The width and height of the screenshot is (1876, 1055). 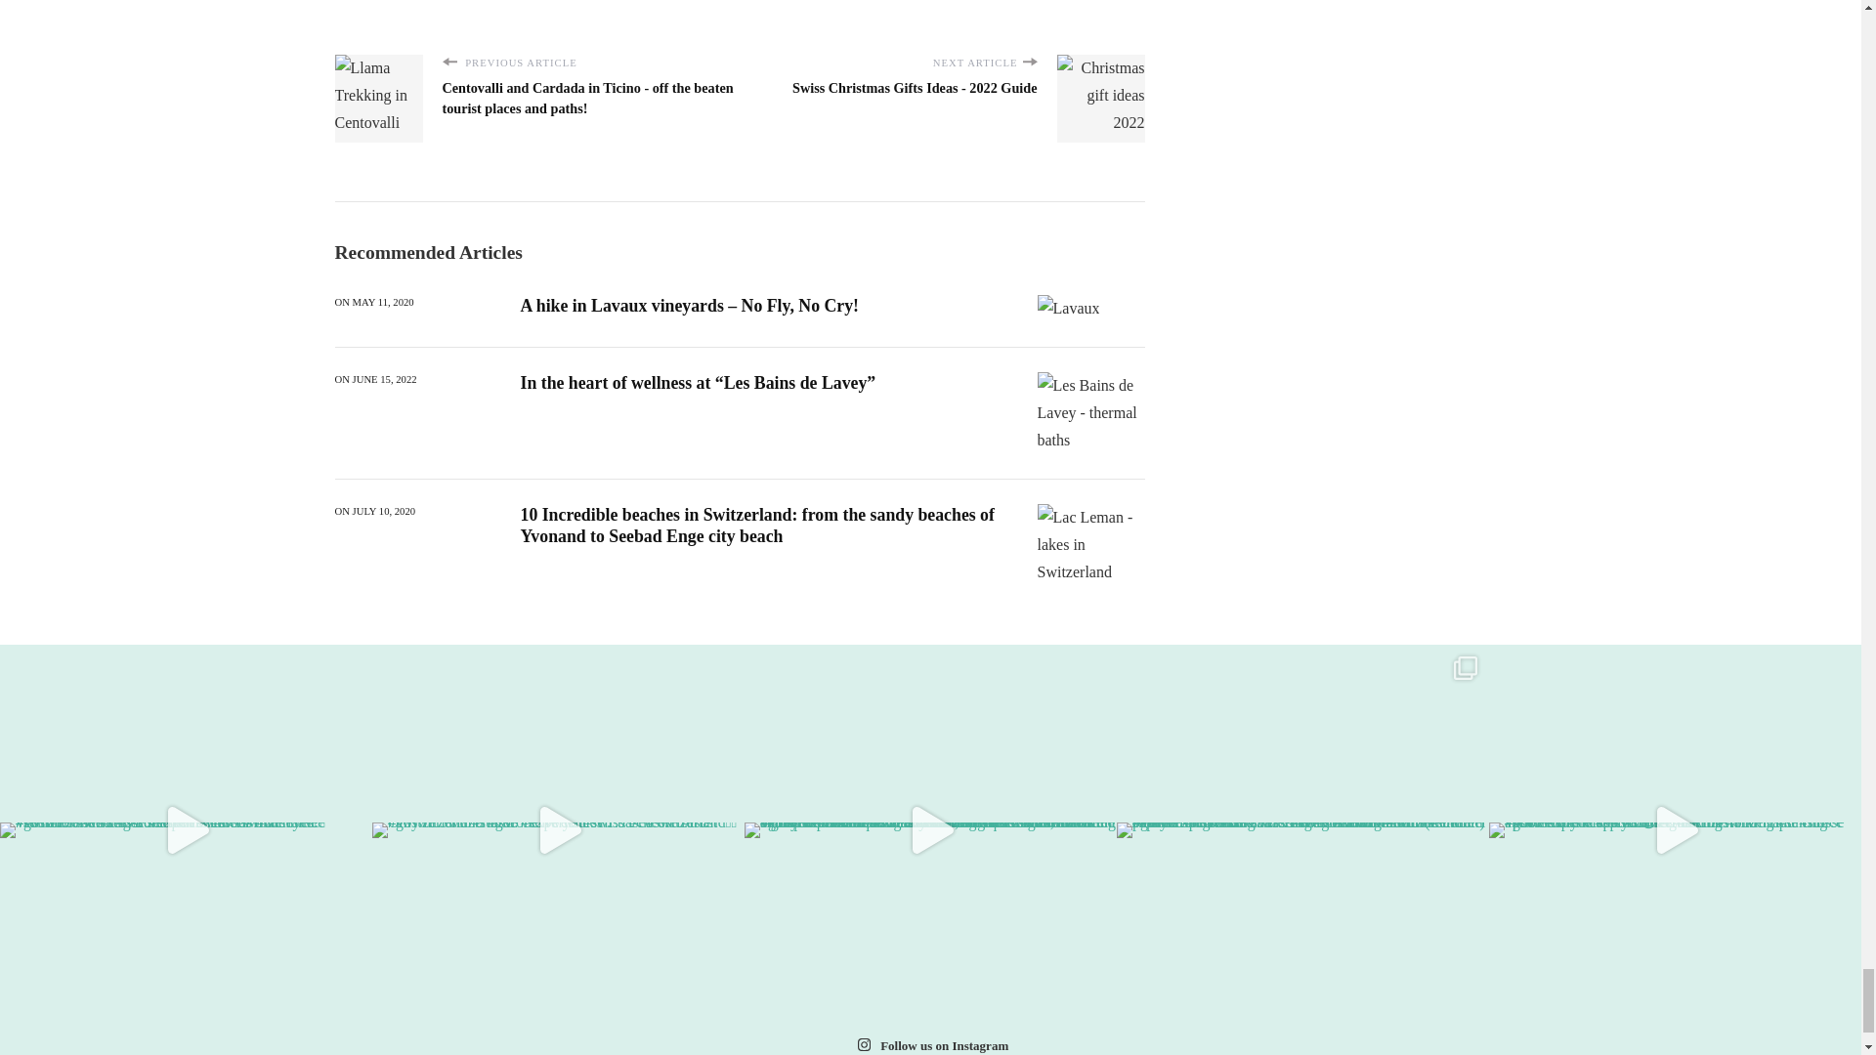 I want to click on JUNE 15, 2022, so click(x=384, y=380).